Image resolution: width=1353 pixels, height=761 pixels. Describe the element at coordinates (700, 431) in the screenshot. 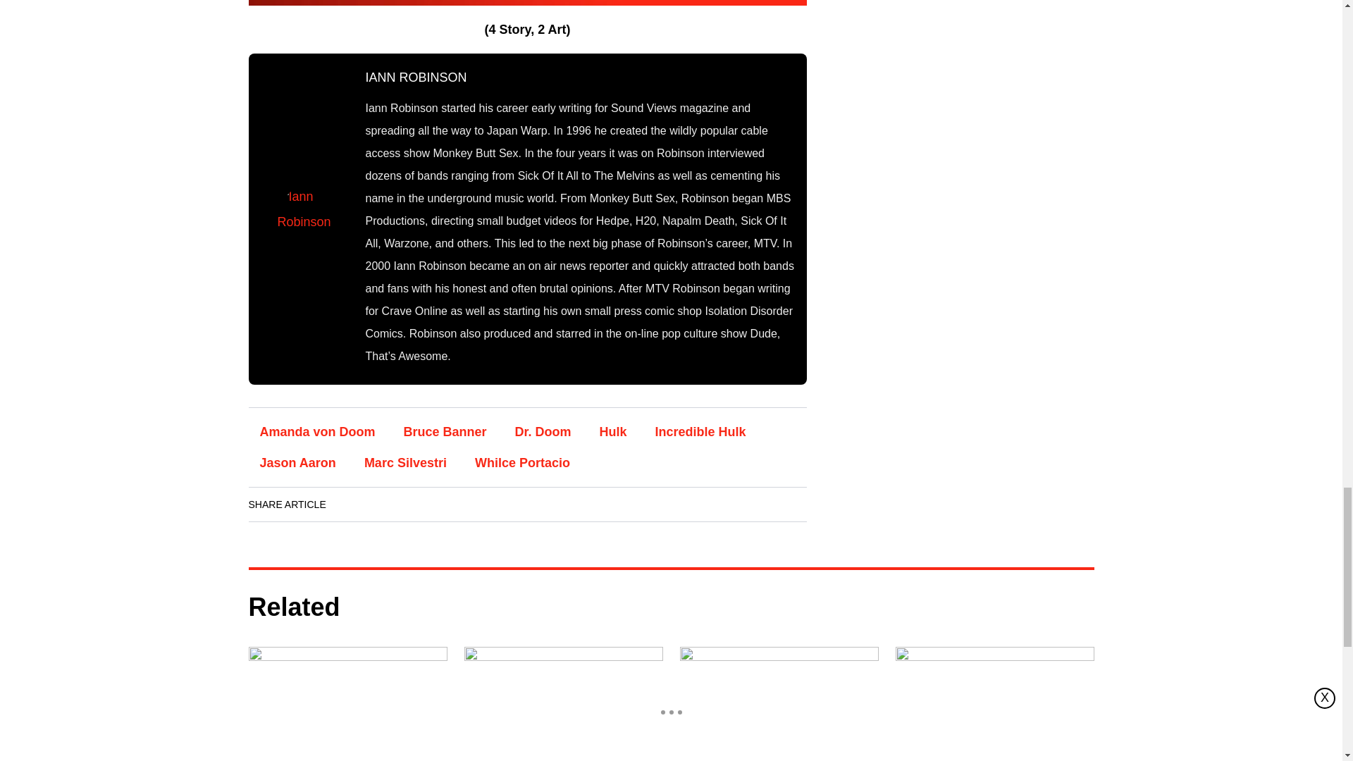

I see `Incredible Hulk` at that location.